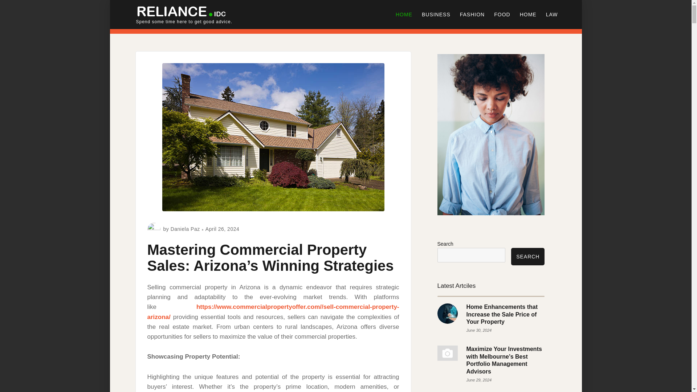 The image size is (697, 392). What do you see at coordinates (222, 229) in the screenshot?
I see `April 26, 2024` at bounding box center [222, 229].